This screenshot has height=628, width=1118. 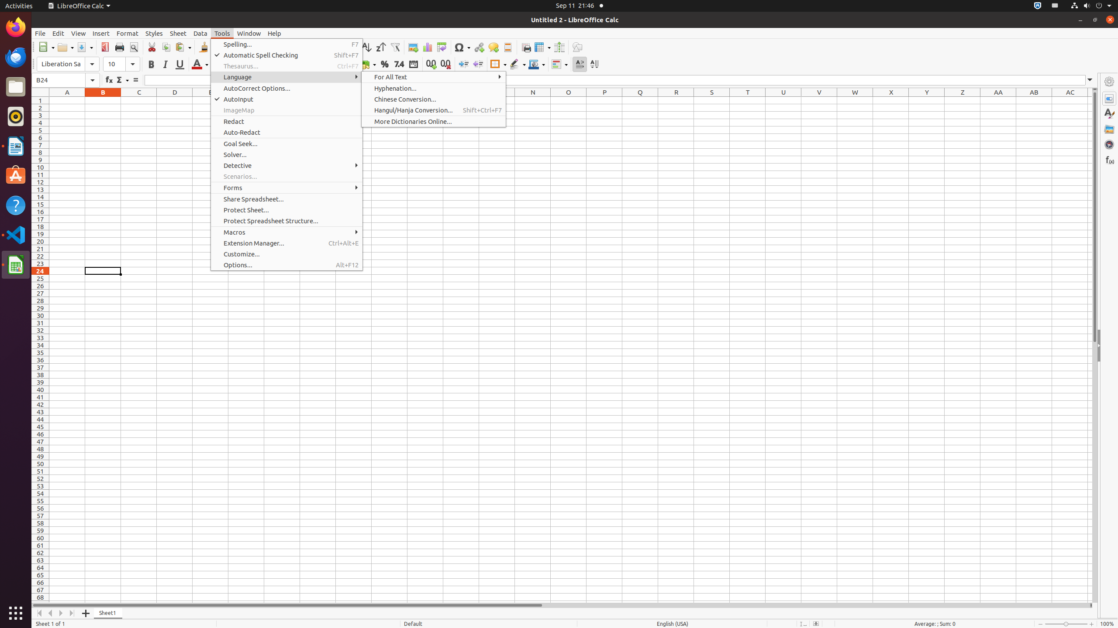 What do you see at coordinates (210, 100) in the screenshot?
I see `E1` at bounding box center [210, 100].